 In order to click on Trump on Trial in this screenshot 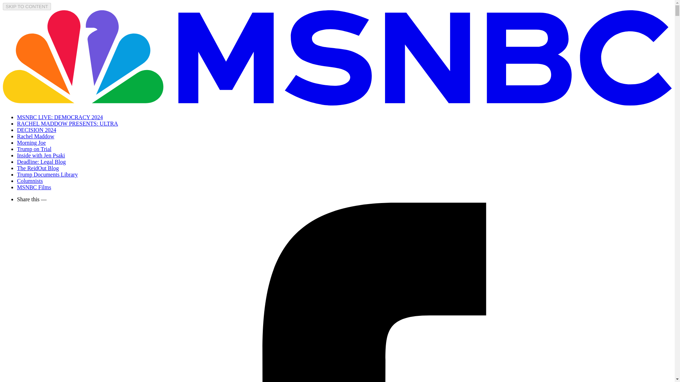, I will do `click(34, 149)`.